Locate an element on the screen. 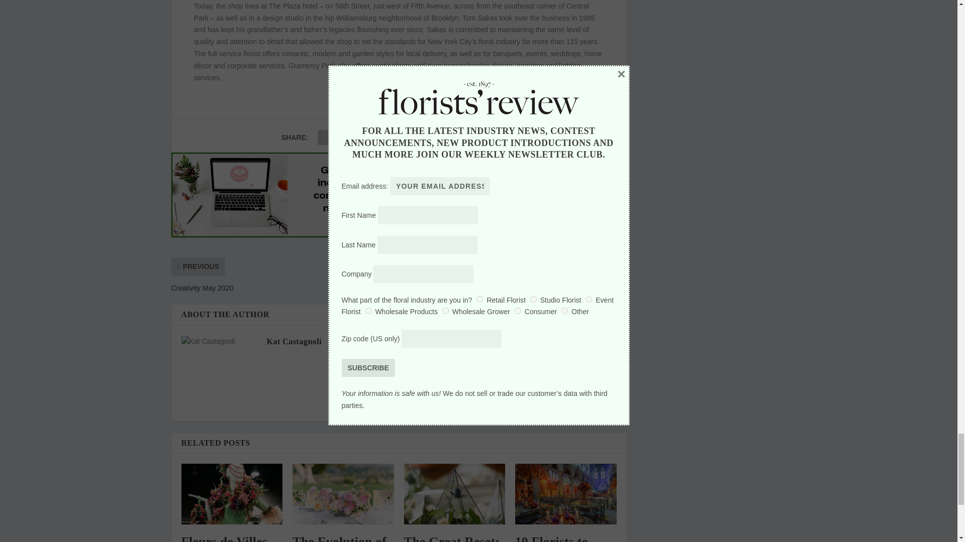 The image size is (965, 542). Share "Big City Blooms" via Tumblr is located at coordinates (385, 137).